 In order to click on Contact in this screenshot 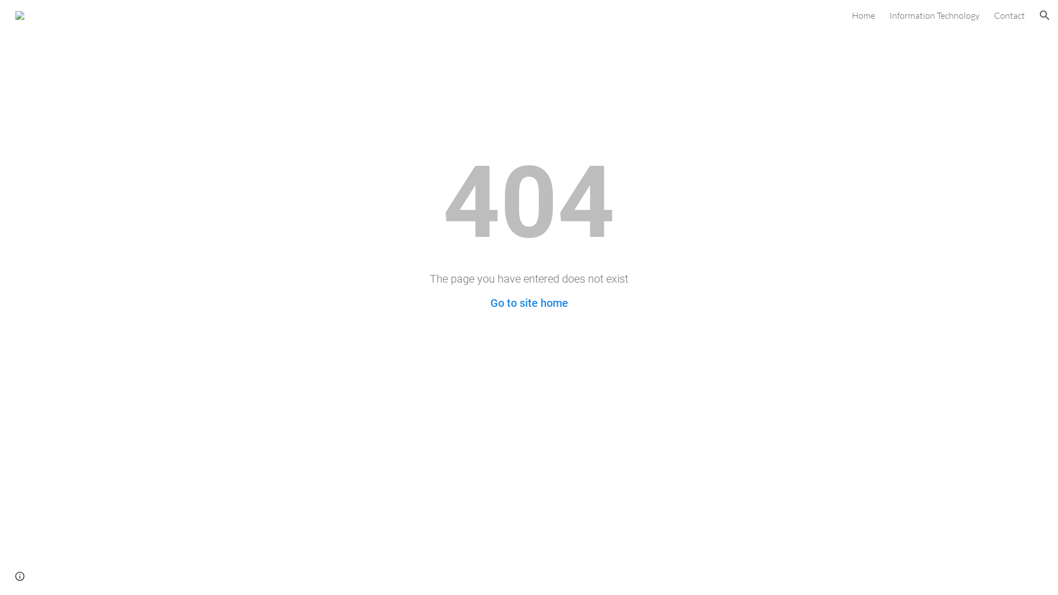, I will do `click(1010, 15)`.